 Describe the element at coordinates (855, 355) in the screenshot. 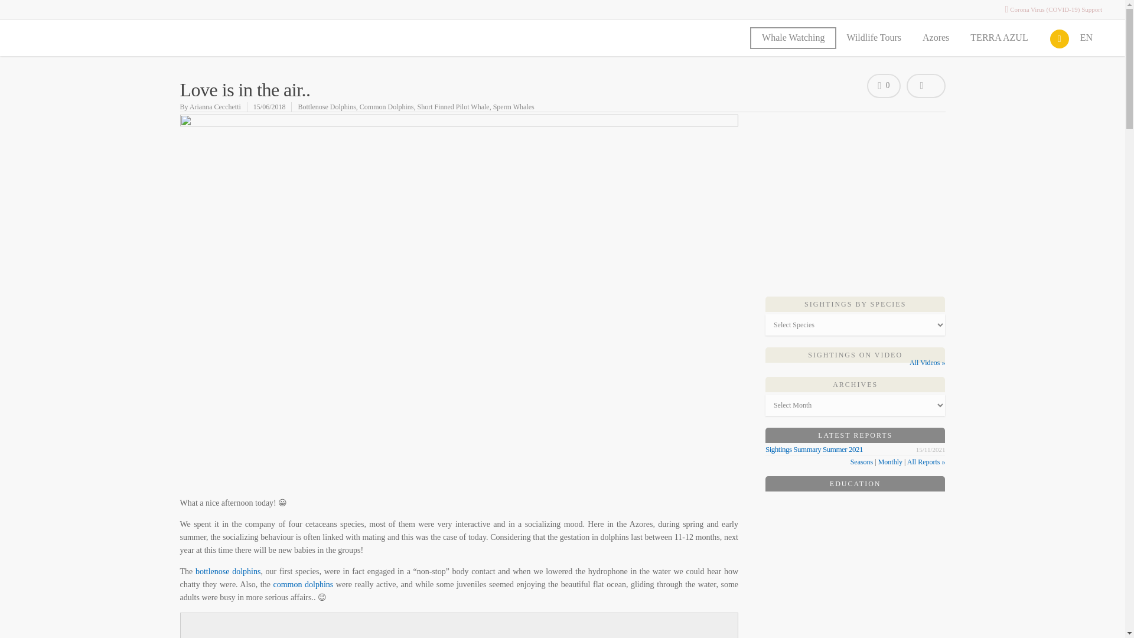

I see `Sightings on Video` at that location.